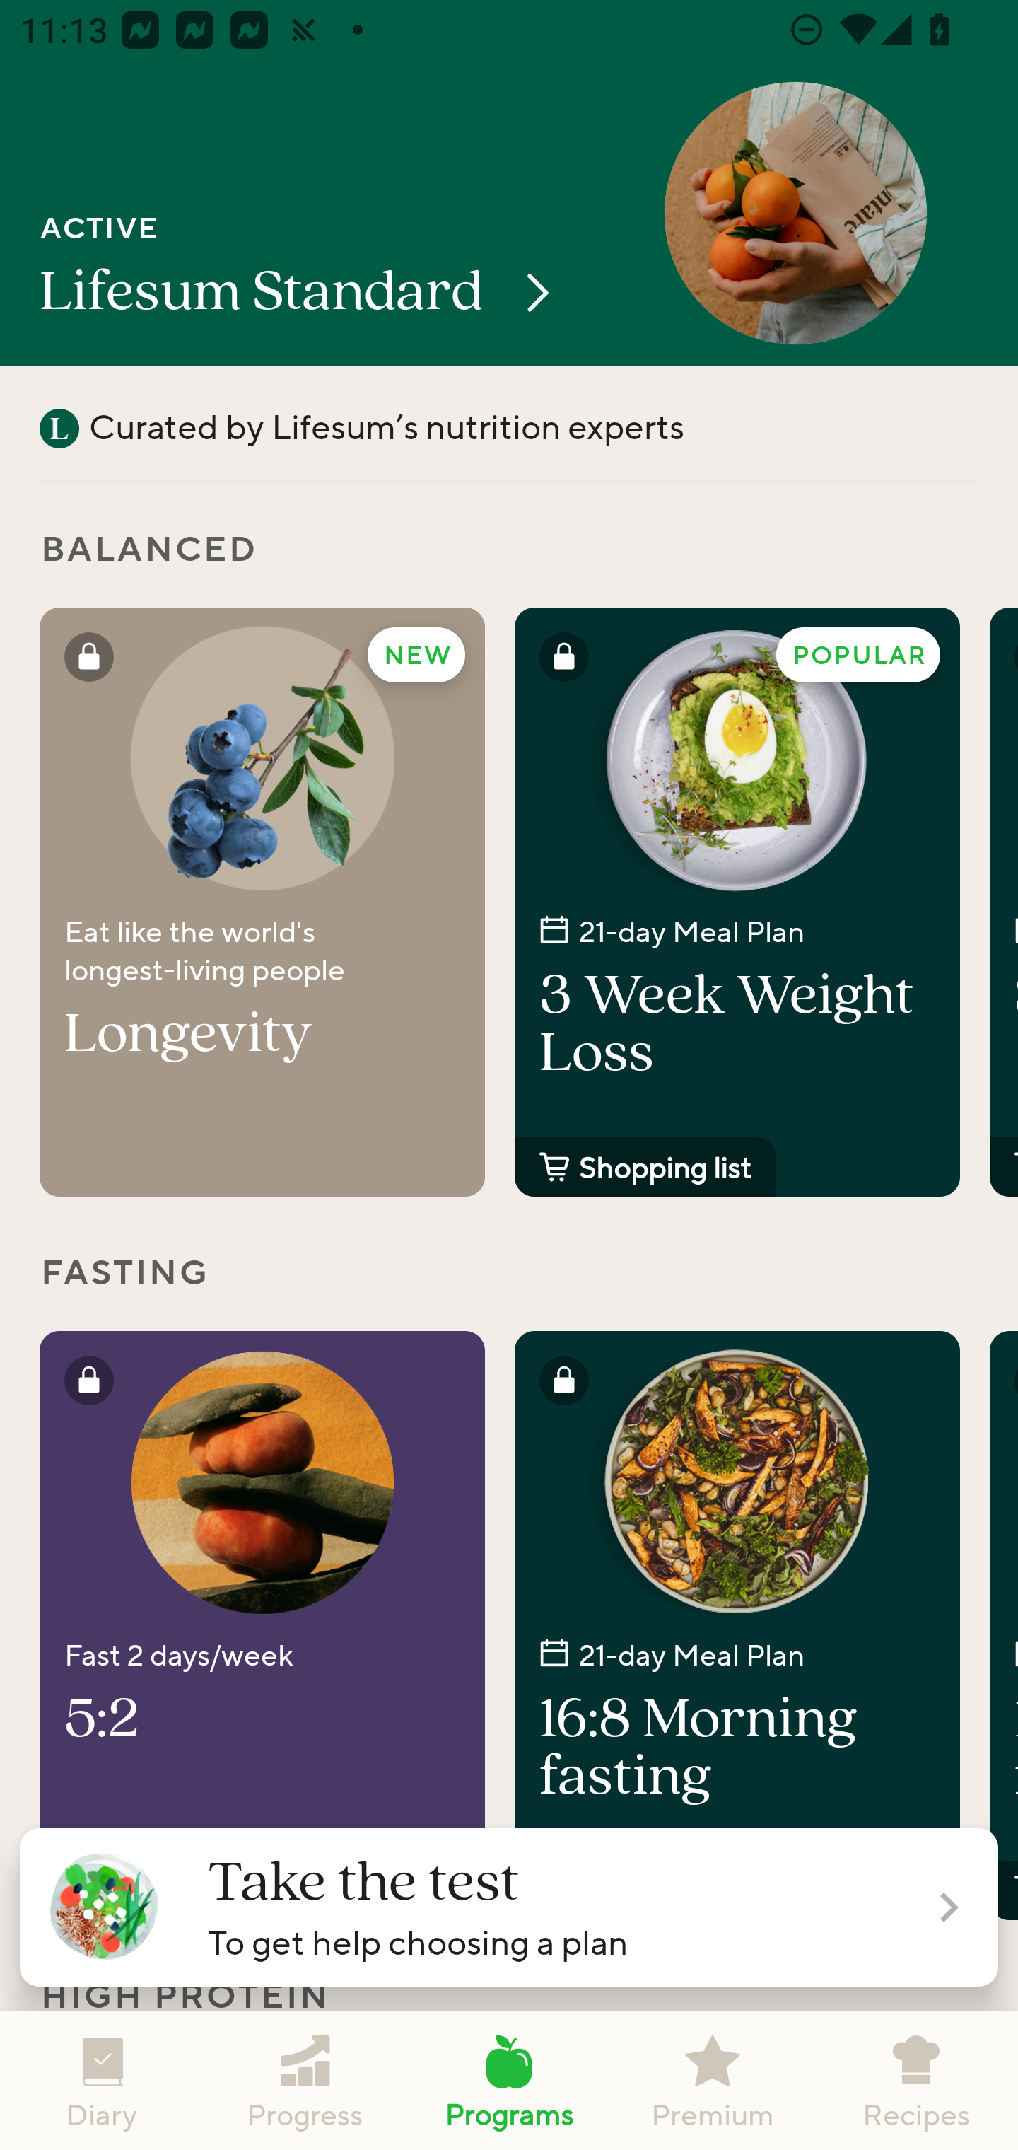 The width and height of the screenshot is (1018, 2150). I want to click on Take the test To get help choosing a plan, so click(509, 1907).